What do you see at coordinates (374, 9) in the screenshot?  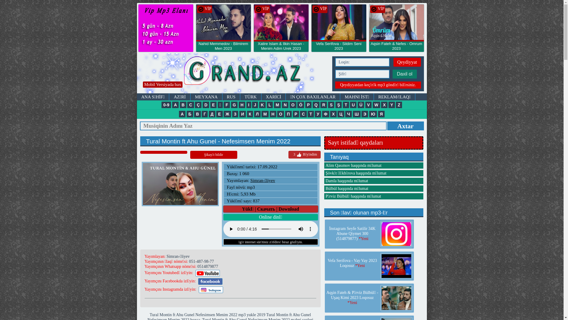 I see `Grand.az` at bounding box center [374, 9].